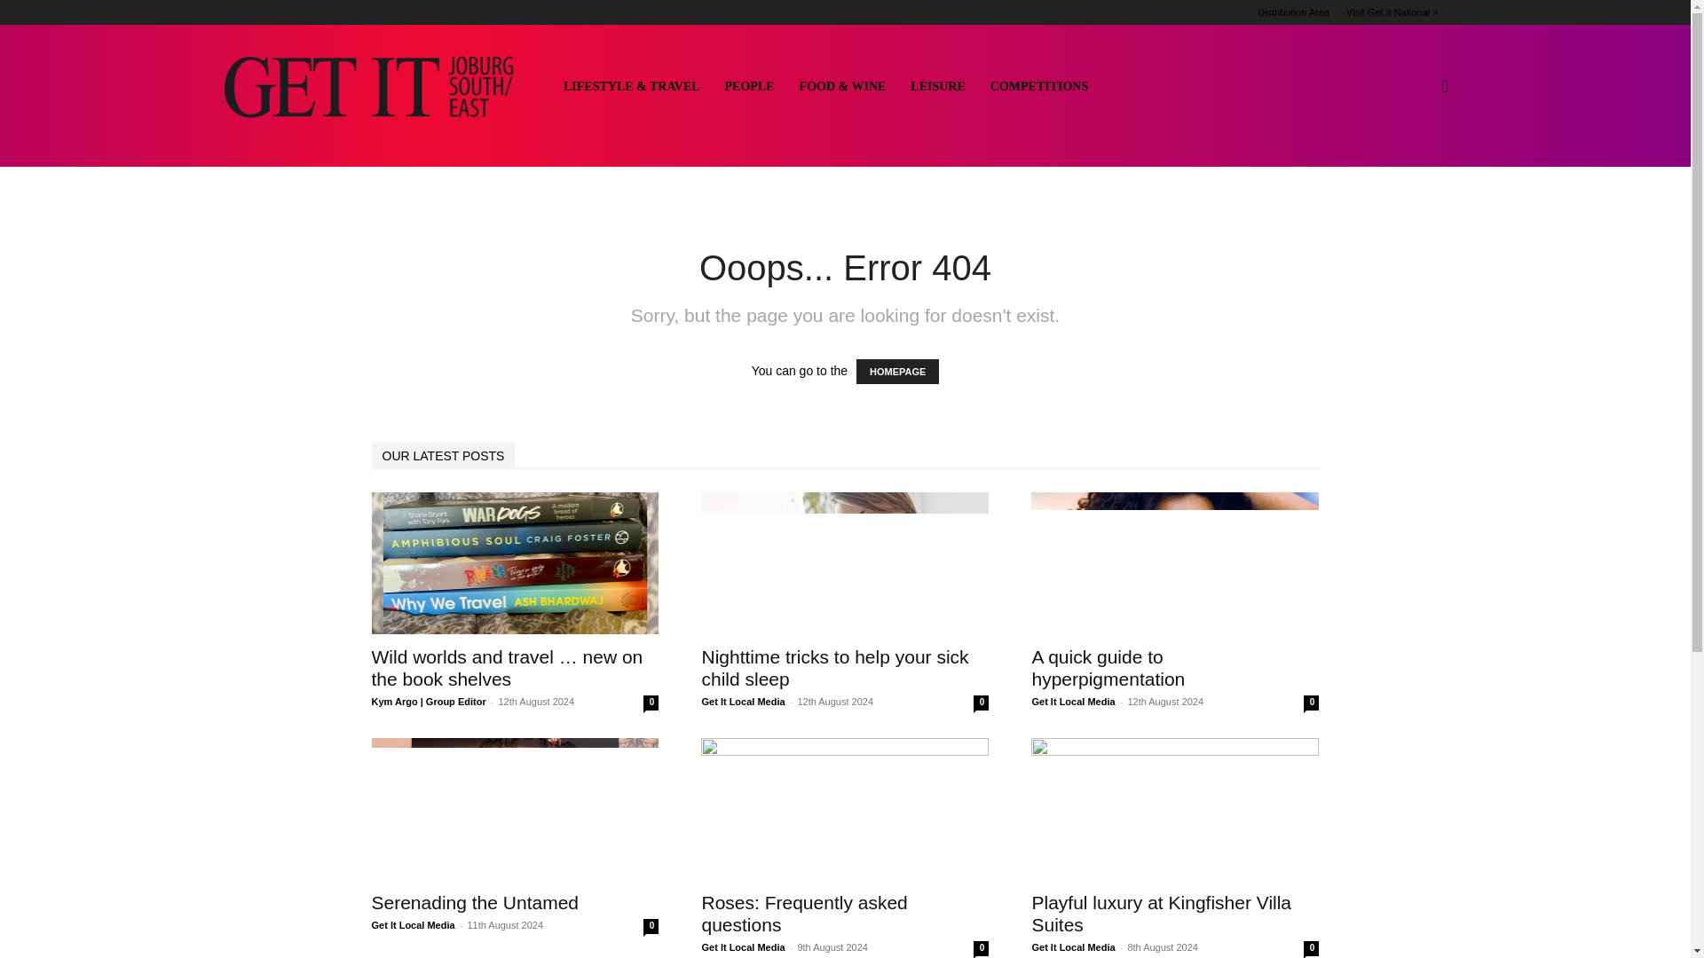 This screenshot has height=958, width=1704. What do you see at coordinates (1292, 12) in the screenshot?
I see `Distribution Area` at bounding box center [1292, 12].